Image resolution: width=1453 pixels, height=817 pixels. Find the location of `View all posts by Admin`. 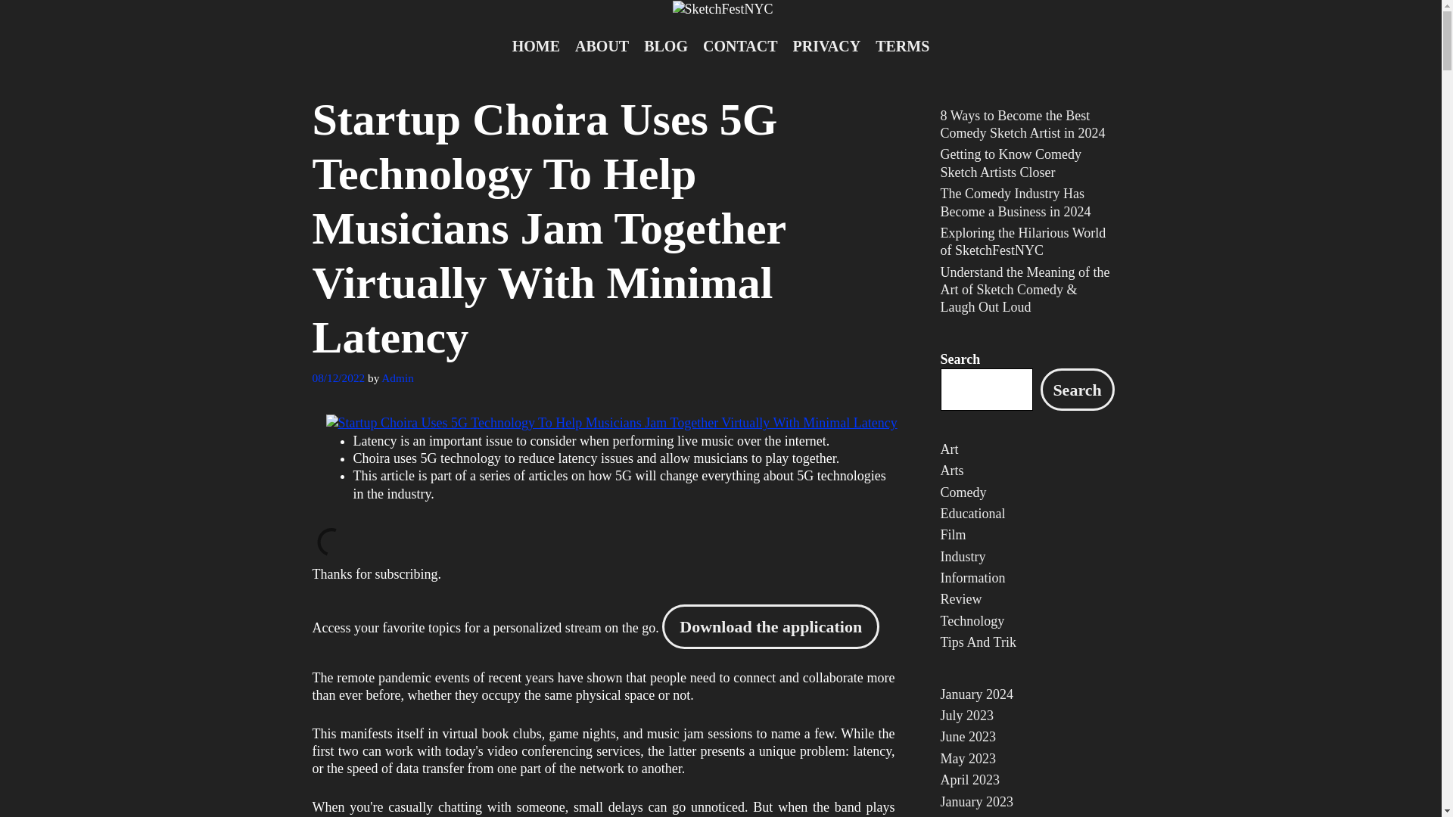

View all posts by Admin is located at coordinates (397, 377).